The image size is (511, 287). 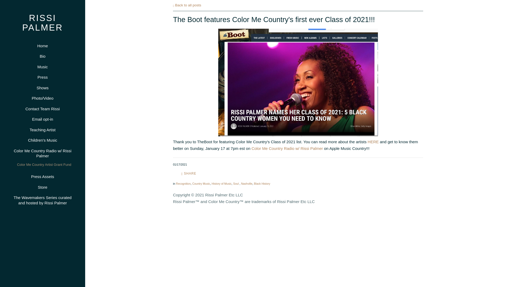 What do you see at coordinates (43, 46) in the screenshot?
I see `Home` at bounding box center [43, 46].